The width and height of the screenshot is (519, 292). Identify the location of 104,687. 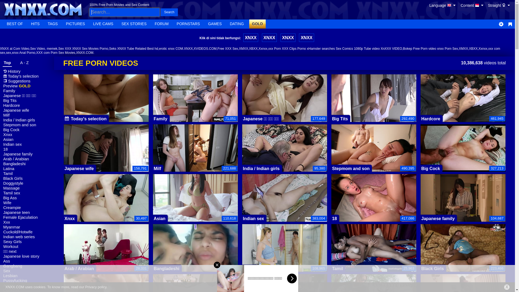
(497, 218).